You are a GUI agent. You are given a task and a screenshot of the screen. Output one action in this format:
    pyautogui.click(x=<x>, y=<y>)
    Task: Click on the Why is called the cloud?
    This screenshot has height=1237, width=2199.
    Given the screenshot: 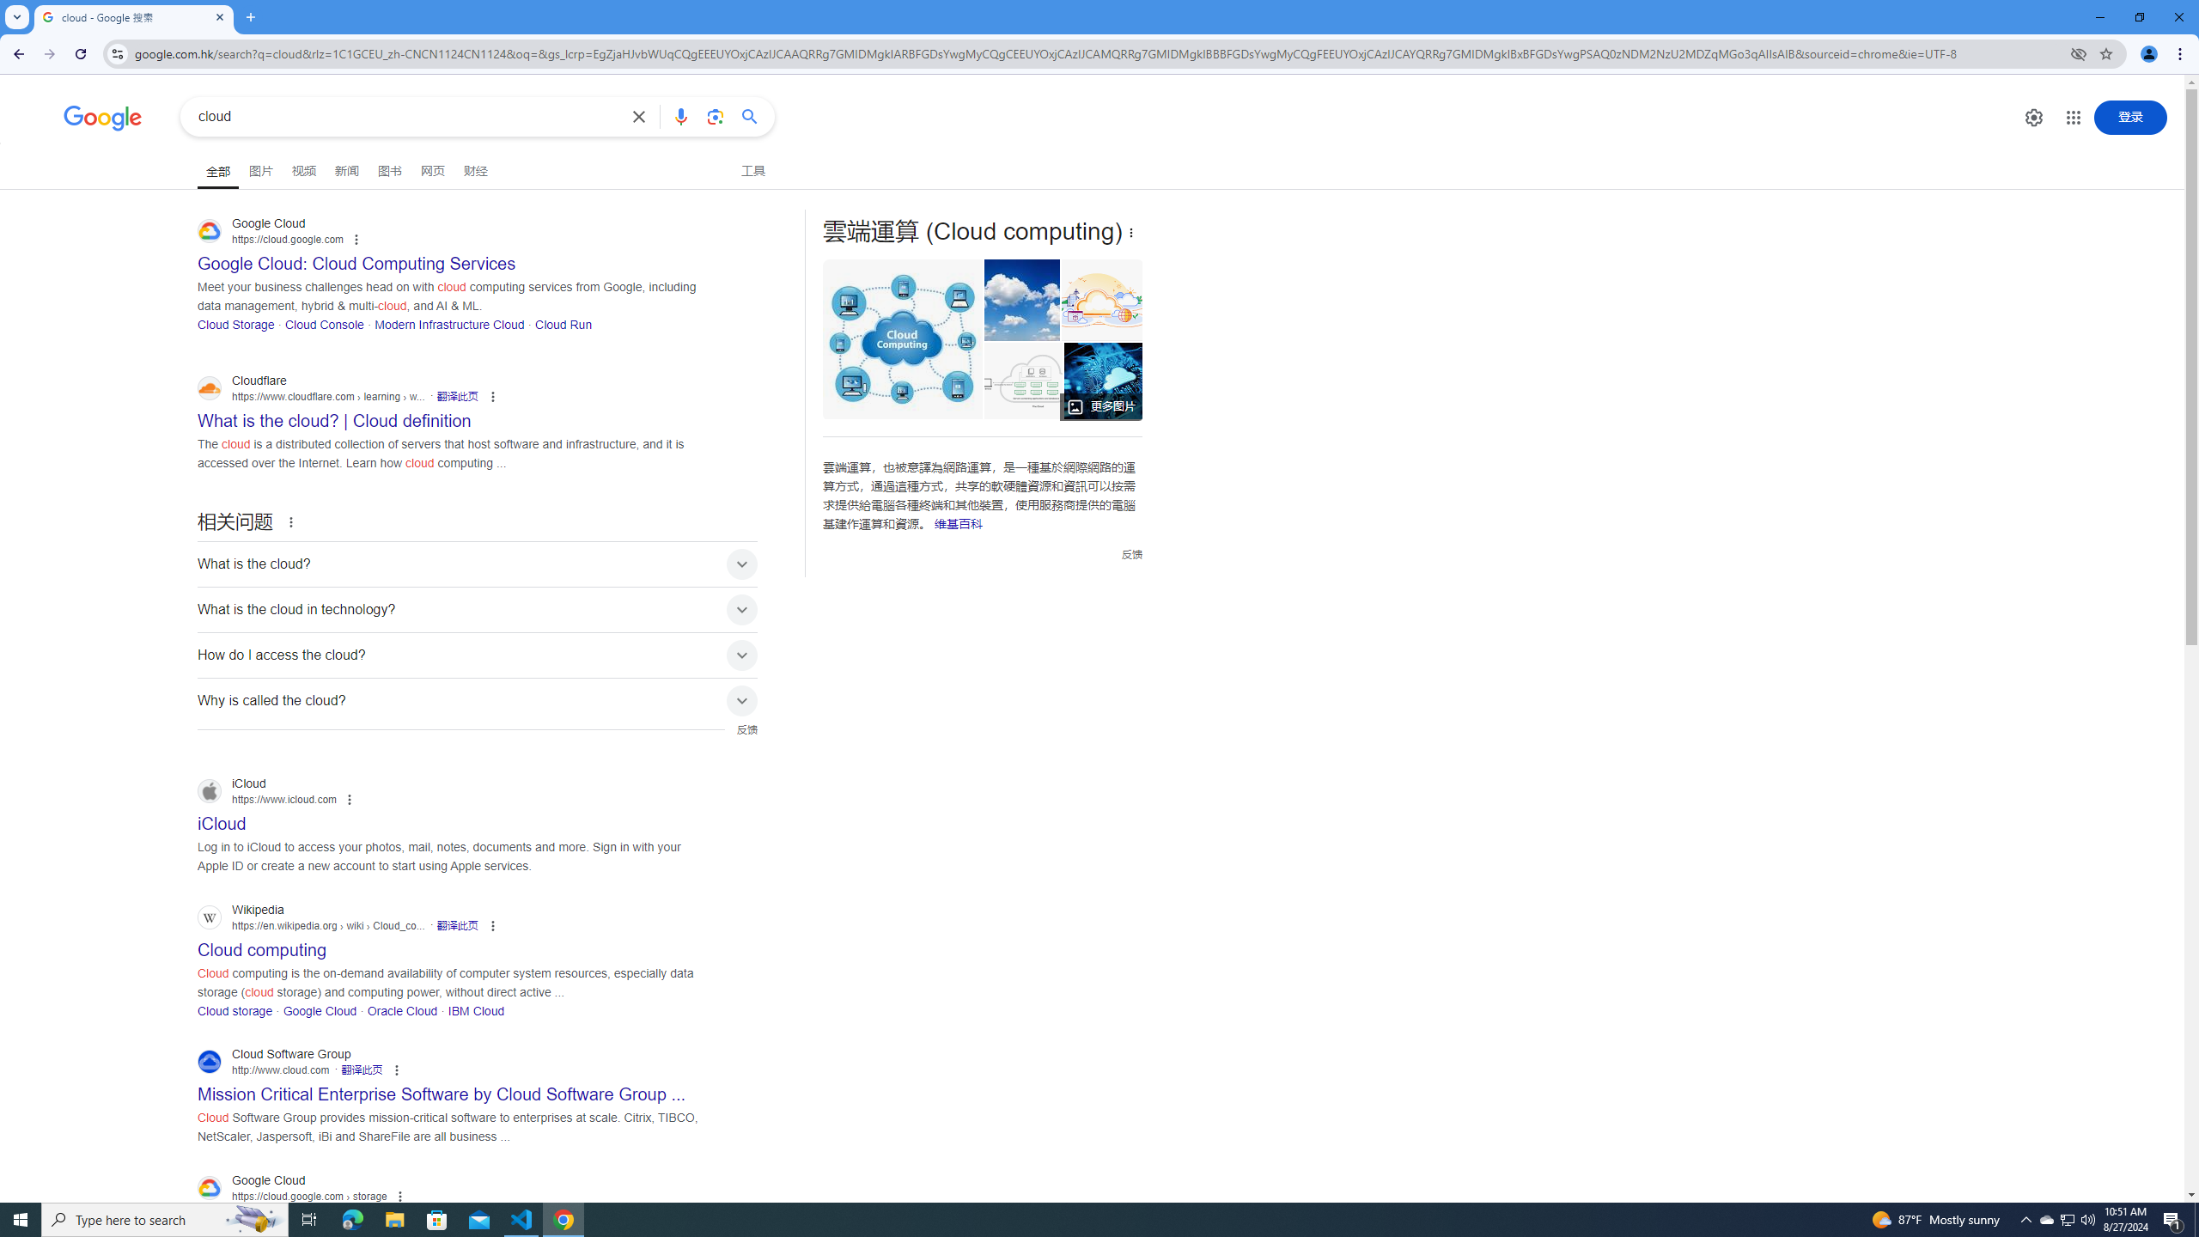 What is the action you would take?
    pyautogui.click(x=478, y=701)
    